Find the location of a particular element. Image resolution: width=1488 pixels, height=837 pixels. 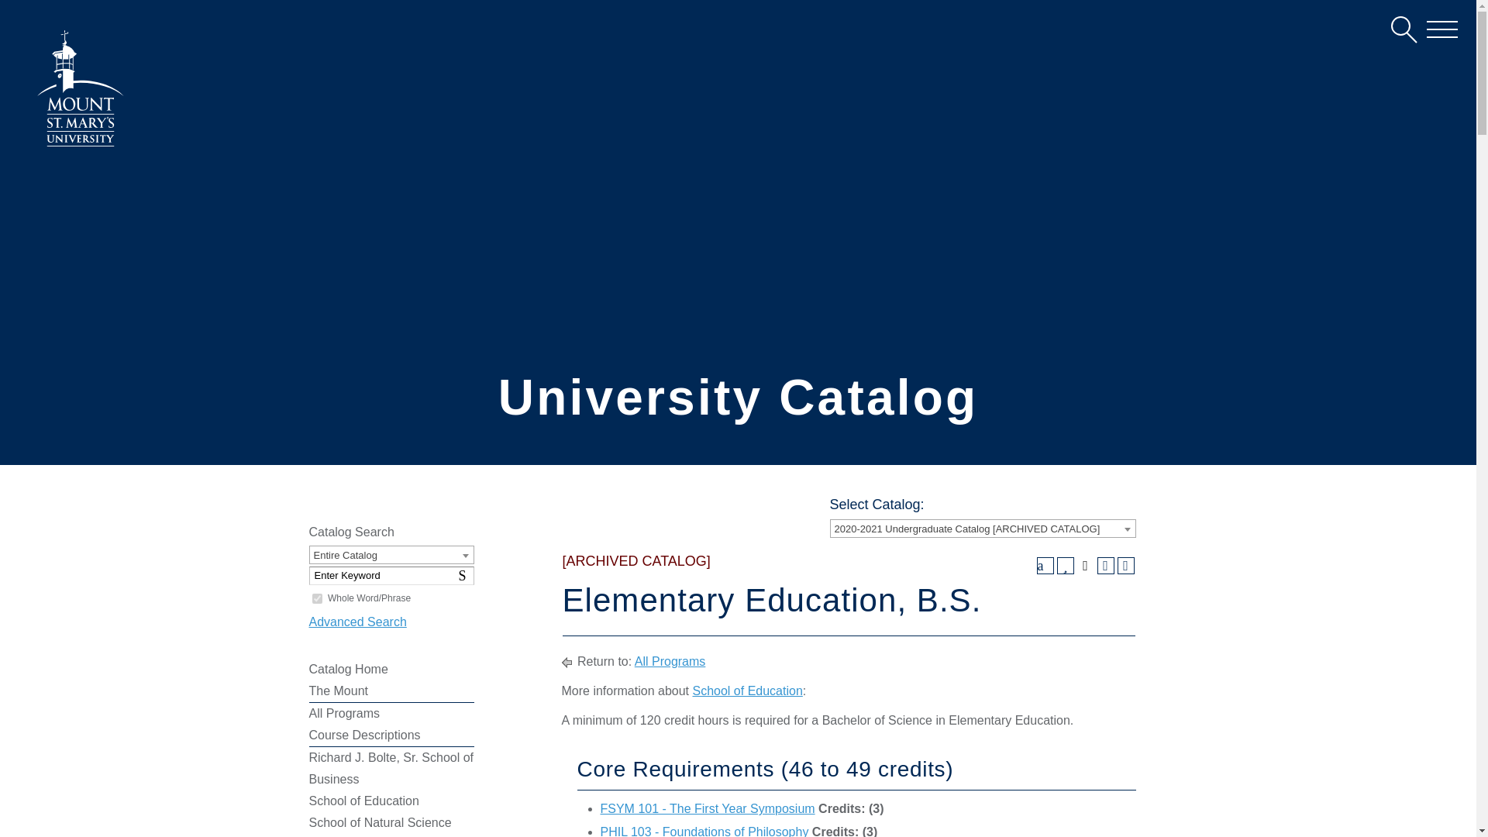

Exact Match is located at coordinates (316, 598).